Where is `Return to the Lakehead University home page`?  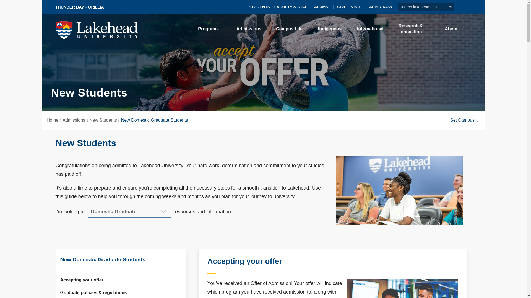
Return to the Lakehead University home page is located at coordinates (97, 30).